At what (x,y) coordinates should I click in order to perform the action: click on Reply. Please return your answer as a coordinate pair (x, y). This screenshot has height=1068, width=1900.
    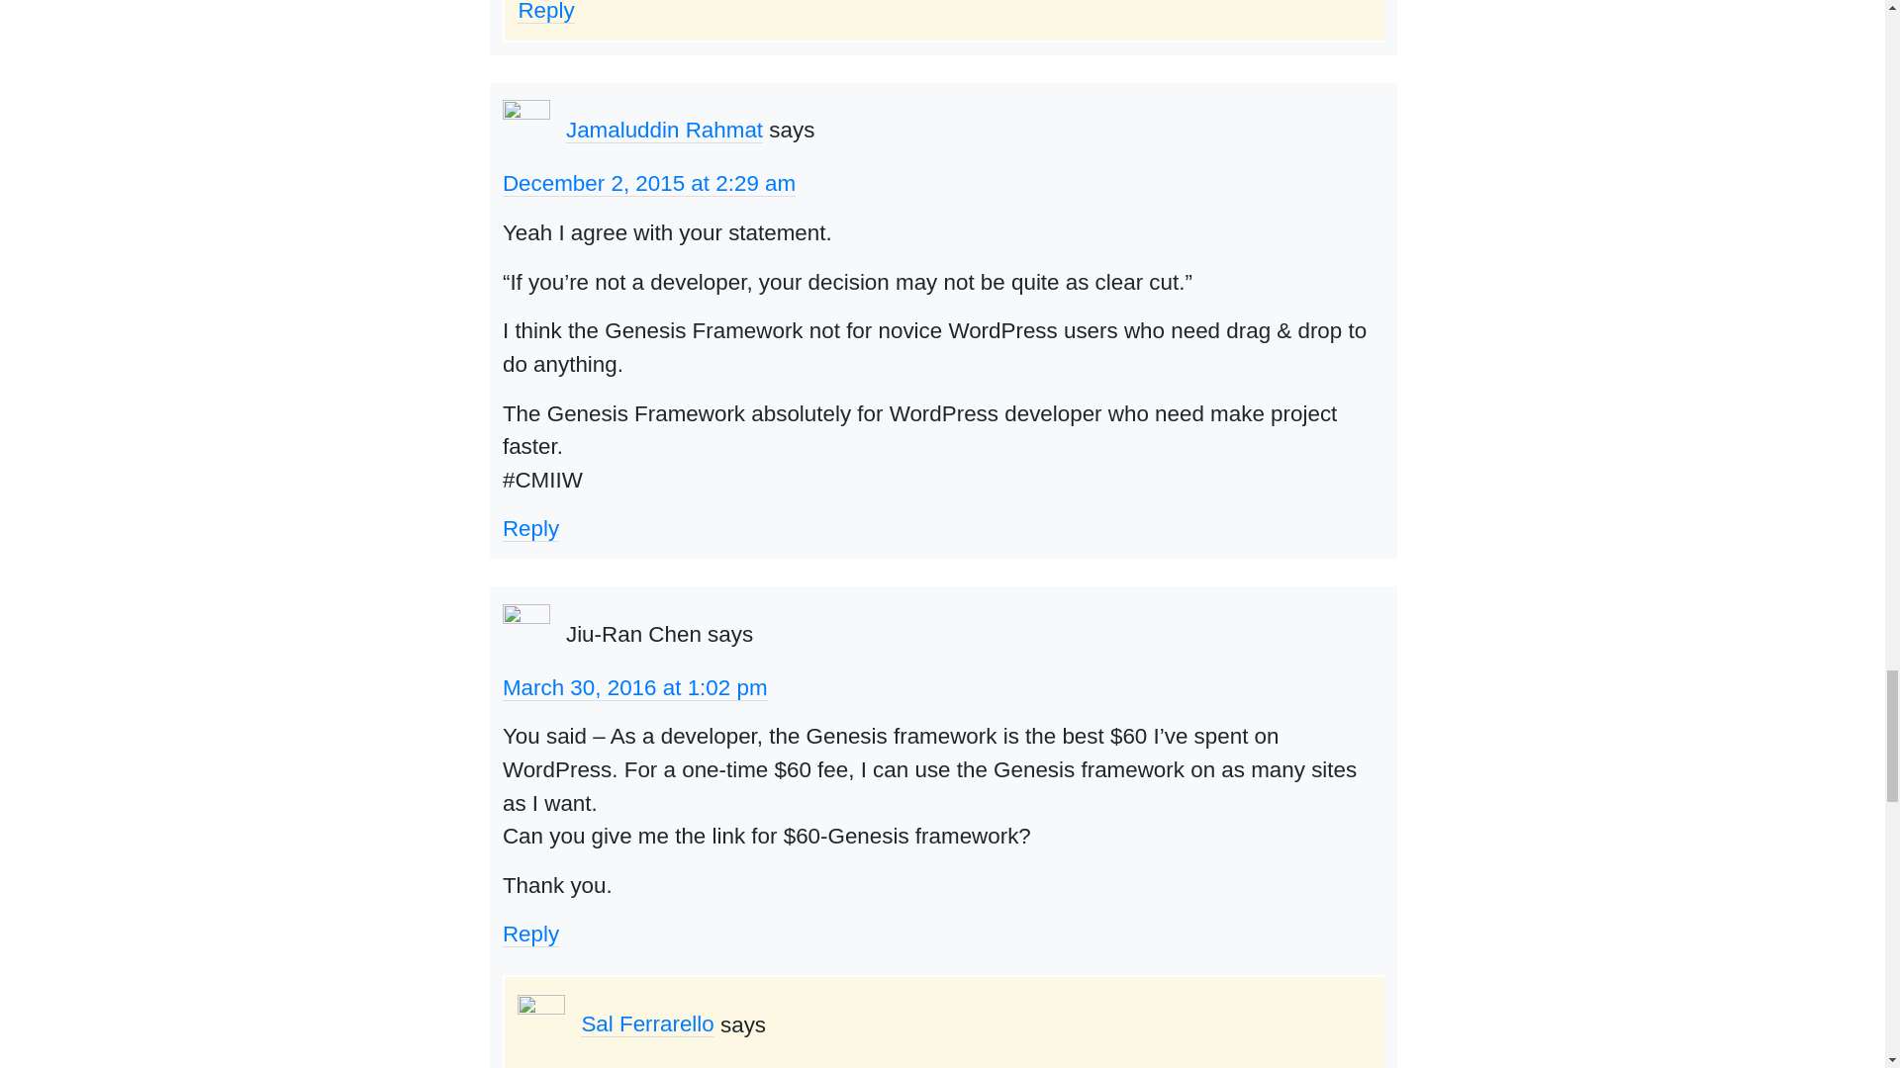
    Looking at the image, I should click on (544, 12).